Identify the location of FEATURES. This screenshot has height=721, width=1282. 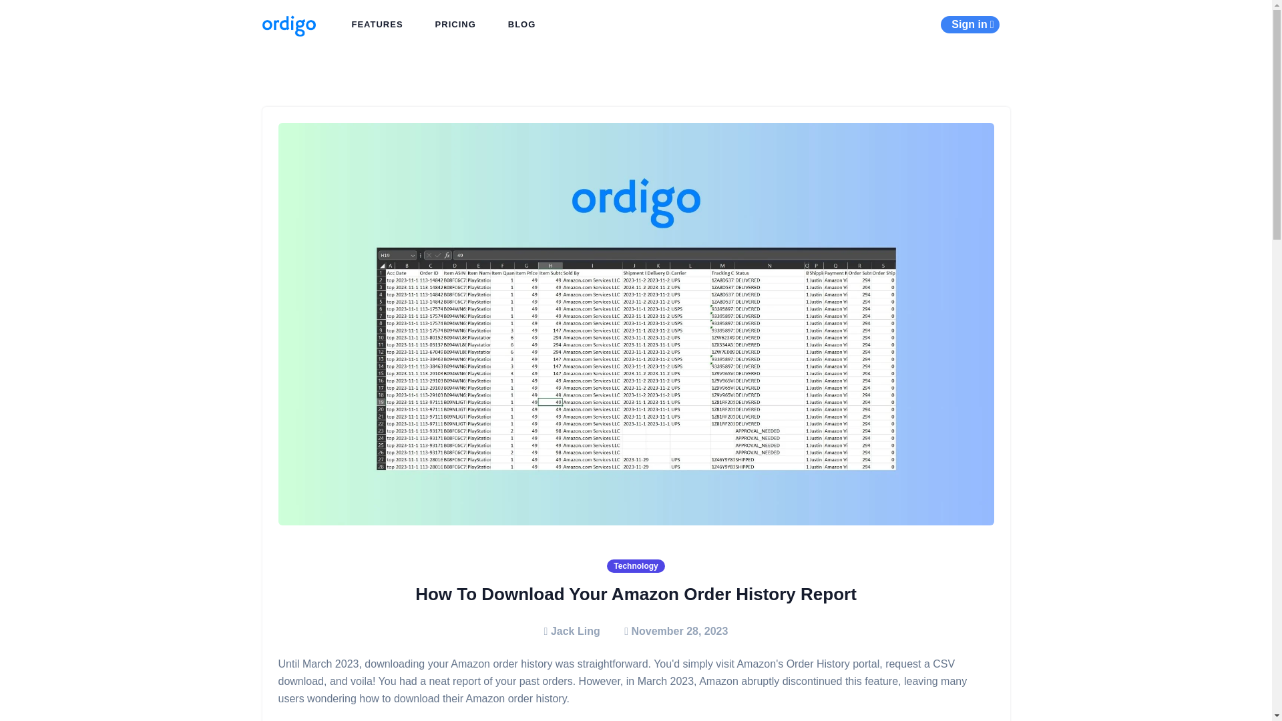
(377, 25).